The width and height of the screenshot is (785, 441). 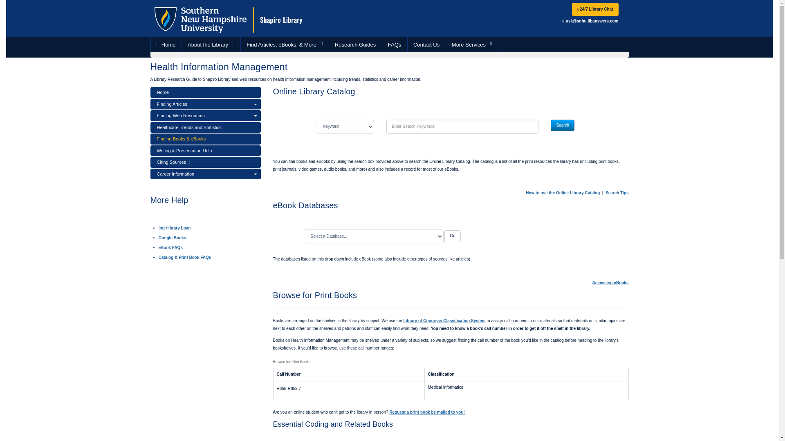 What do you see at coordinates (472, 45) in the screenshot?
I see `More Services   ` at bounding box center [472, 45].